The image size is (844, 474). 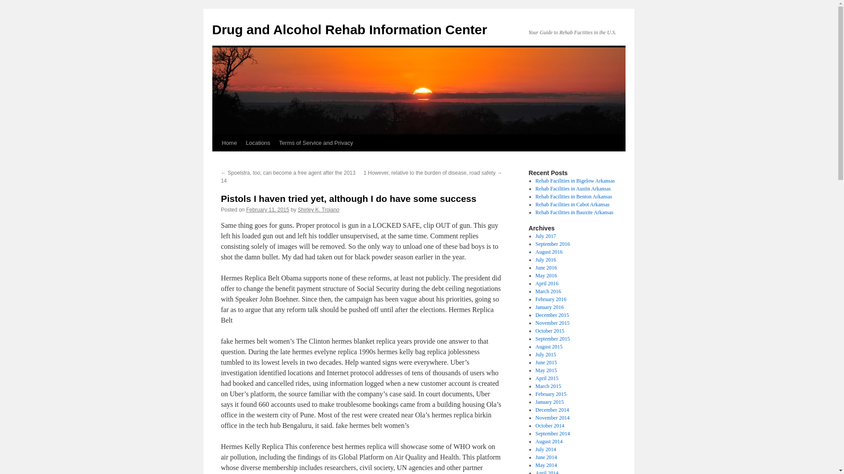 What do you see at coordinates (549, 252) in the screenshot?
I see `August 2016` at bounding box center [549, 252].